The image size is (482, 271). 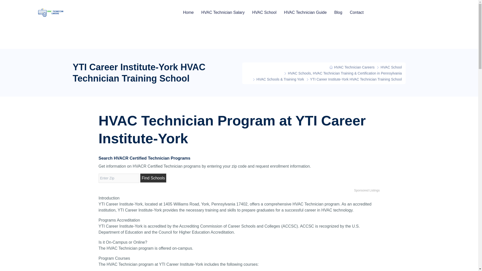 What do you see at coordinates (305, 12) in the screenshot?
I see `HVAC Technician Guide` at bounding box center [305, 12].